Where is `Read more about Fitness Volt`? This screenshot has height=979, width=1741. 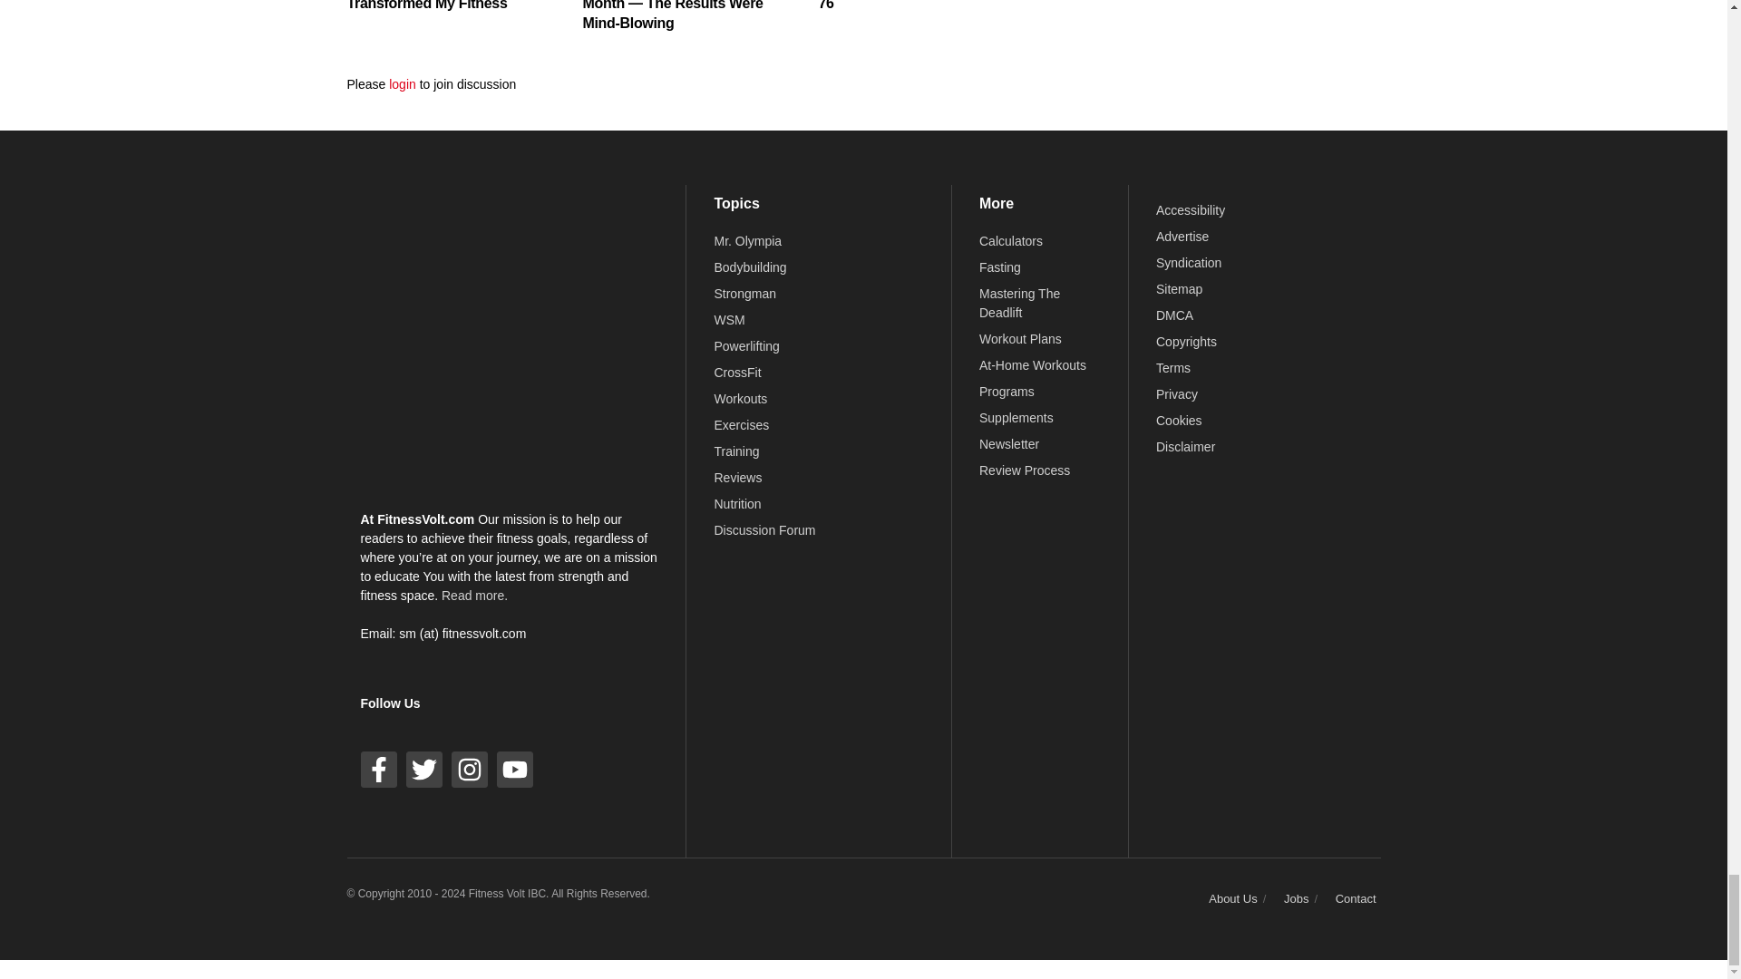
Read more about Fitness Volt is located at coordinates (475, 596).